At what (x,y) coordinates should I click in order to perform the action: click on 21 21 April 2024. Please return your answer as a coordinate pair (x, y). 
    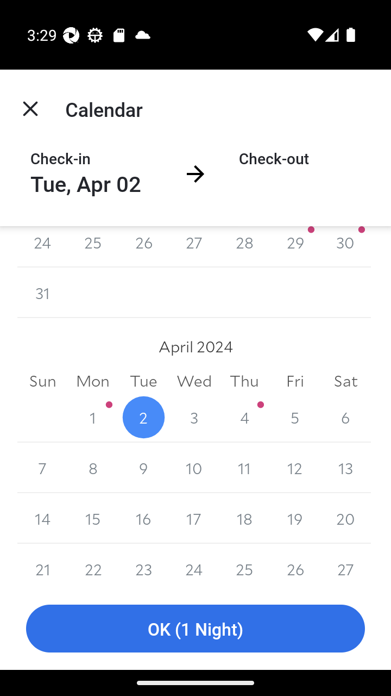
    Looking at the image, I should click on (42, 565).